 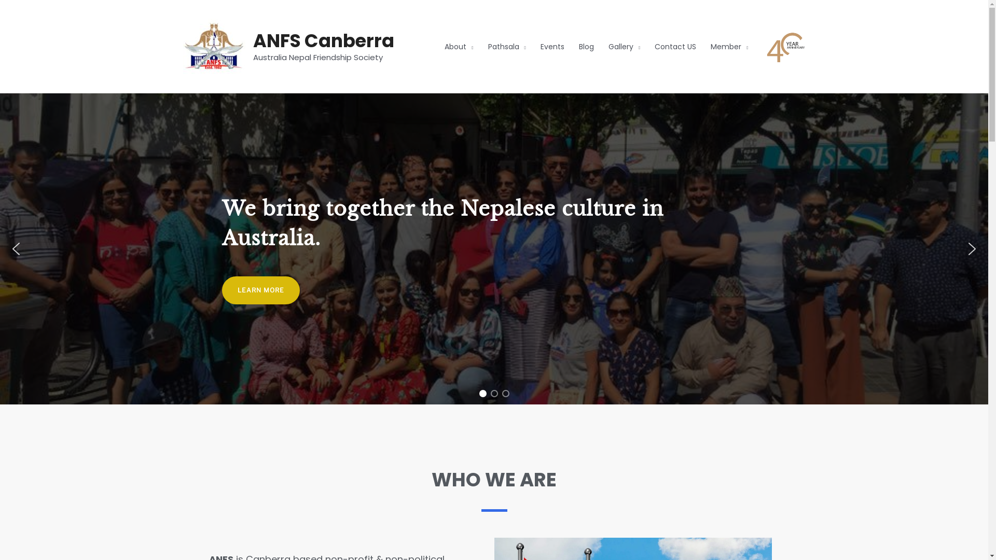 What do you see at coordinates (459, 47) in the screenshot?
I see `About` at bounding box center [459, 47].